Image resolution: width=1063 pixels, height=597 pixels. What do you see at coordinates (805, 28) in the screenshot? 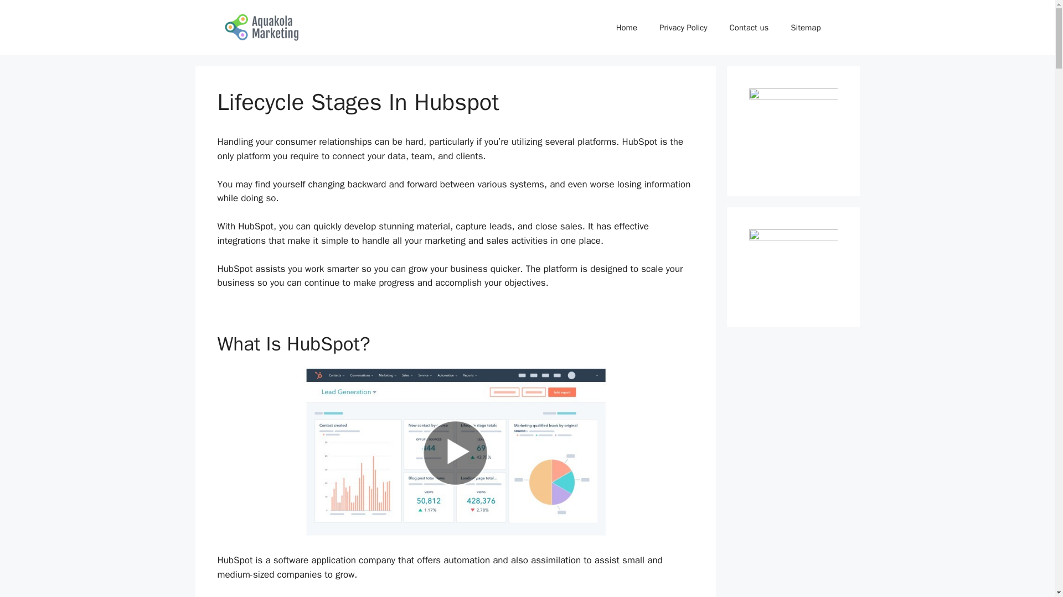
I see `Sitemap` at bounding box center [805, 28].